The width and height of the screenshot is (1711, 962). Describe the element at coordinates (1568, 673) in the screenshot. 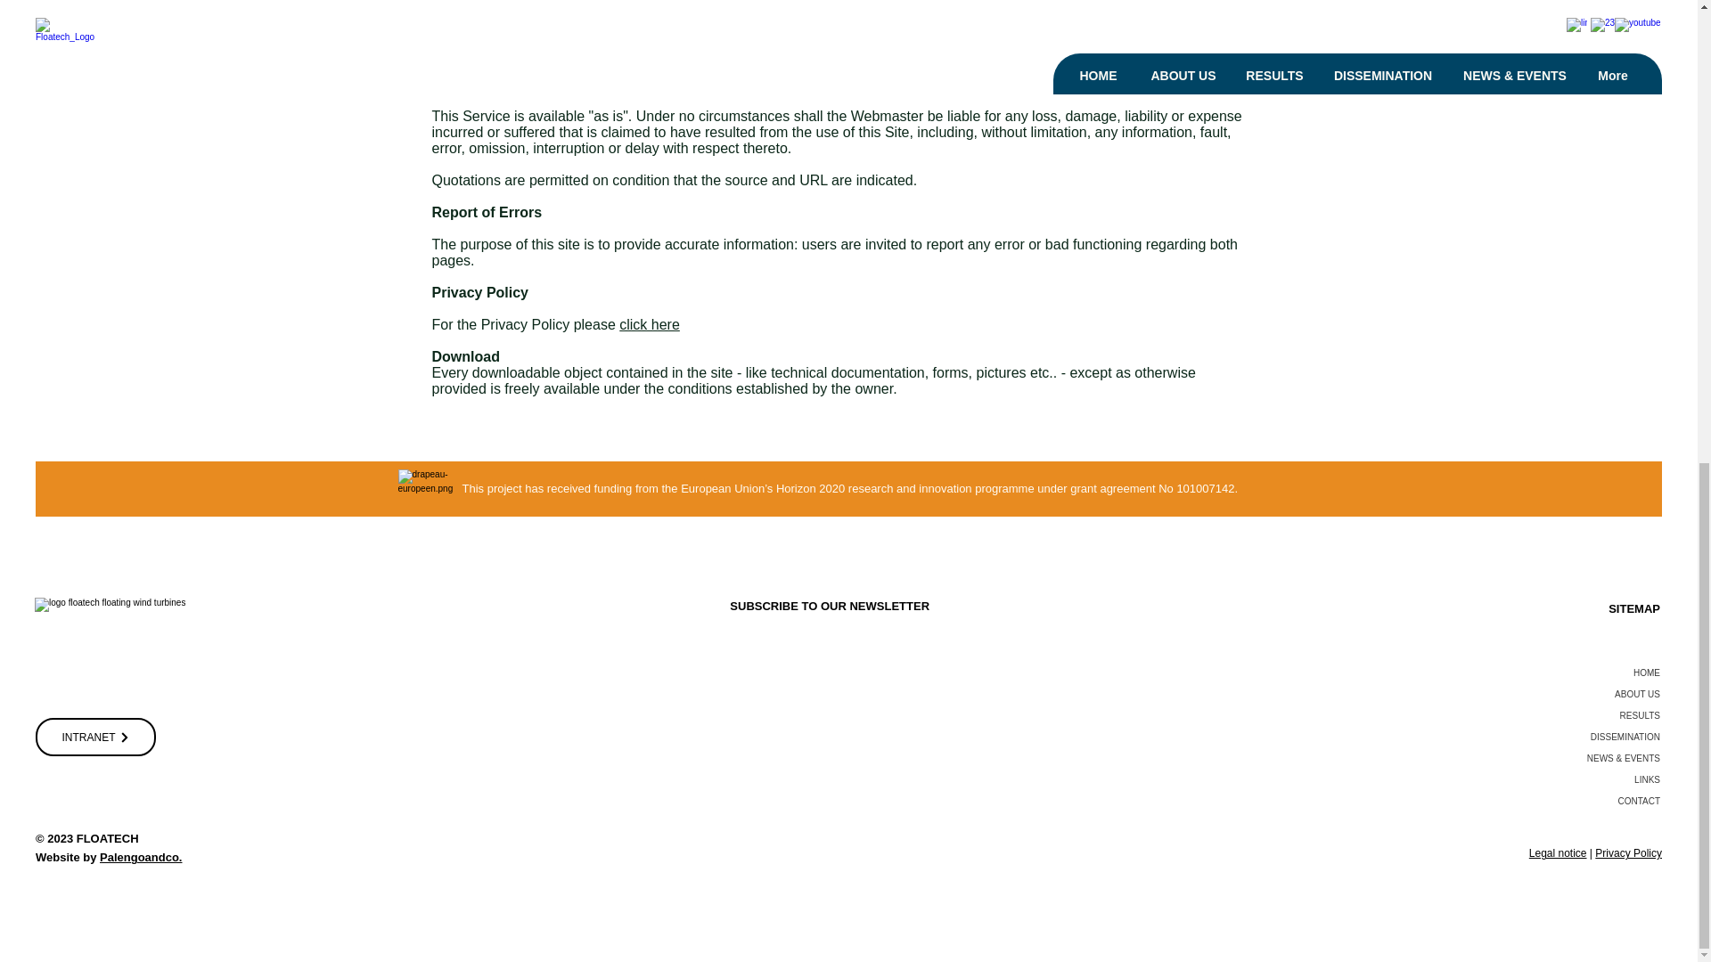

I see `HOME` at that location.